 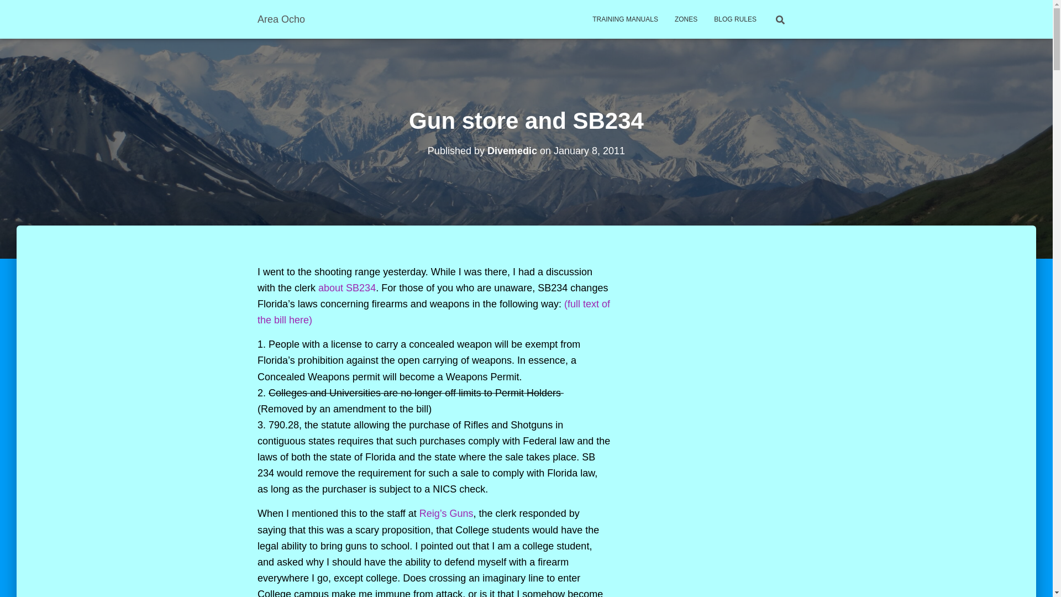 I want to click on TRAINING MANUALS, so click(x=625, y=19).